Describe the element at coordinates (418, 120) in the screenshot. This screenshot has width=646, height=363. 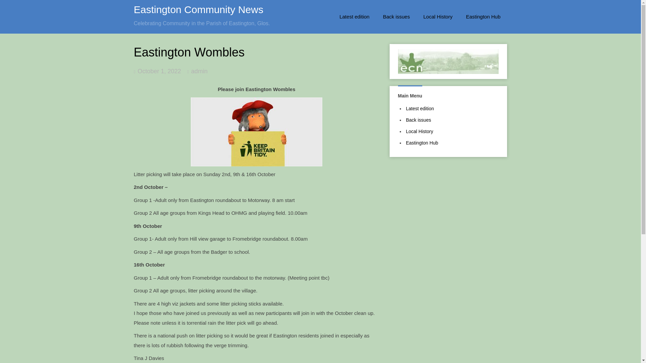
I see `Back issues` at that location.